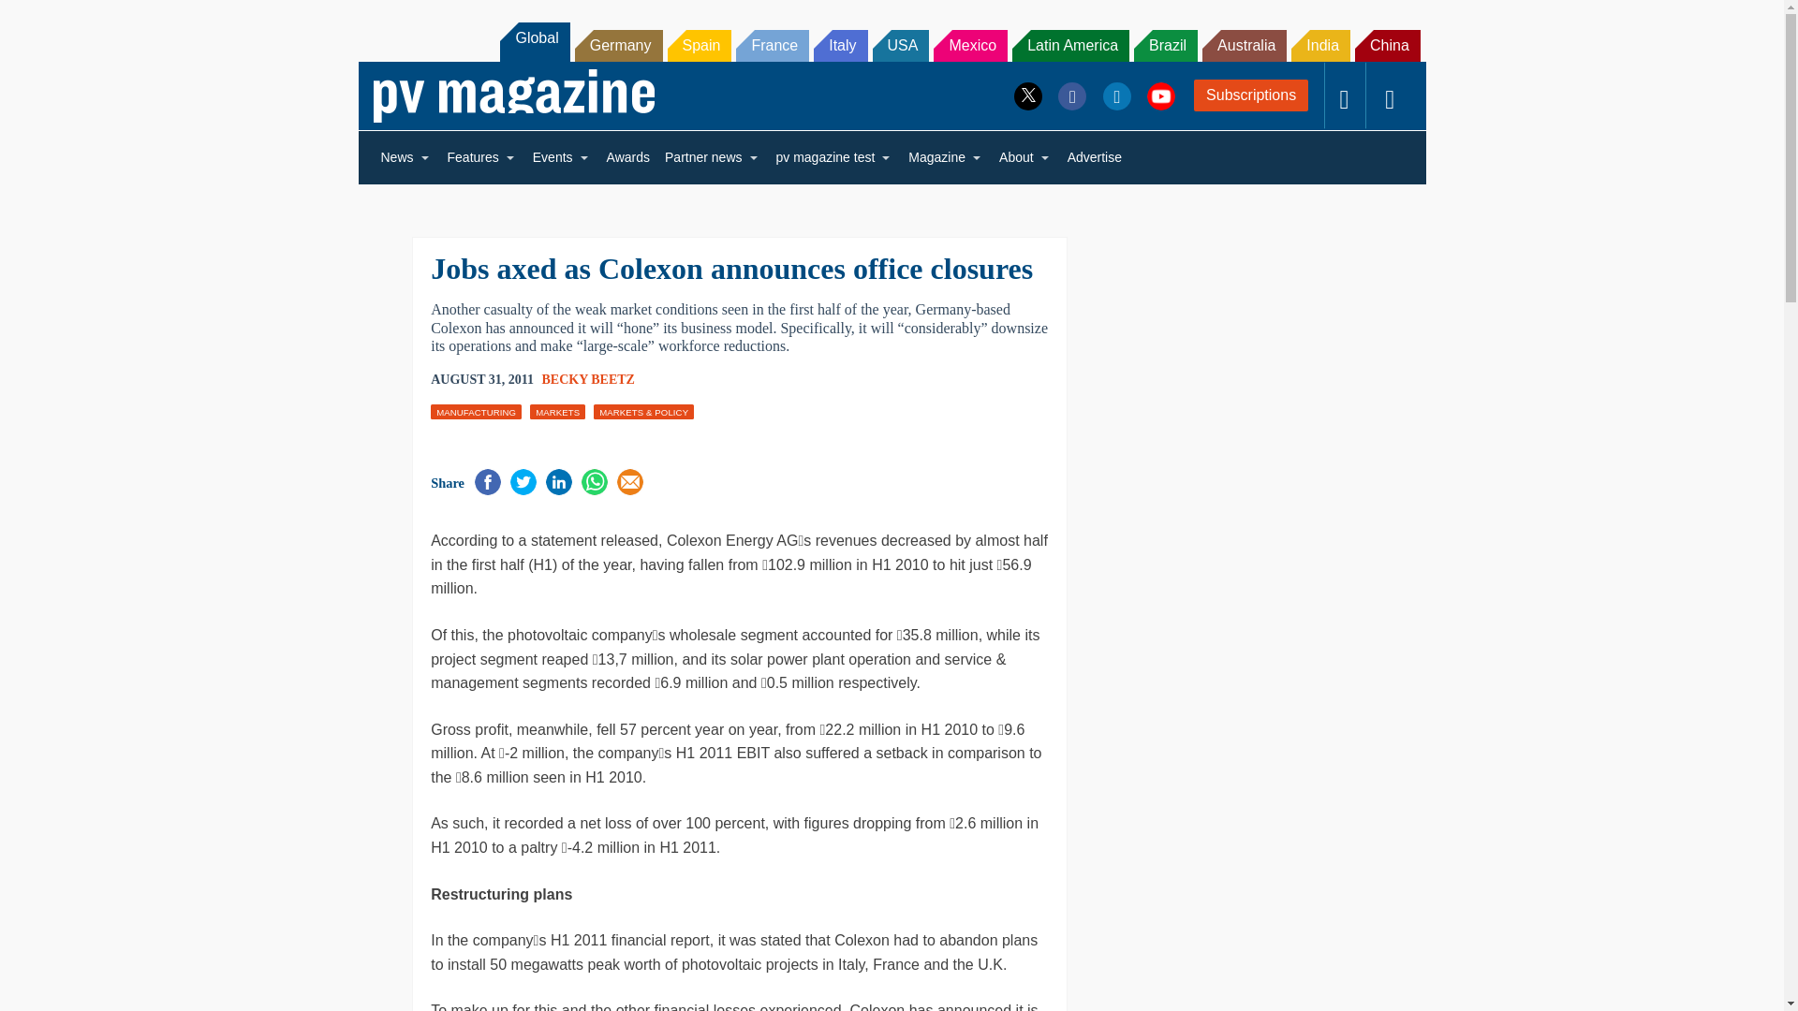 The height and width of the screenshot is (1011, 1798). What do you see at coordinates (1320, 45) in the screenshot?
I see `India` at bounding box center [1320, 45].